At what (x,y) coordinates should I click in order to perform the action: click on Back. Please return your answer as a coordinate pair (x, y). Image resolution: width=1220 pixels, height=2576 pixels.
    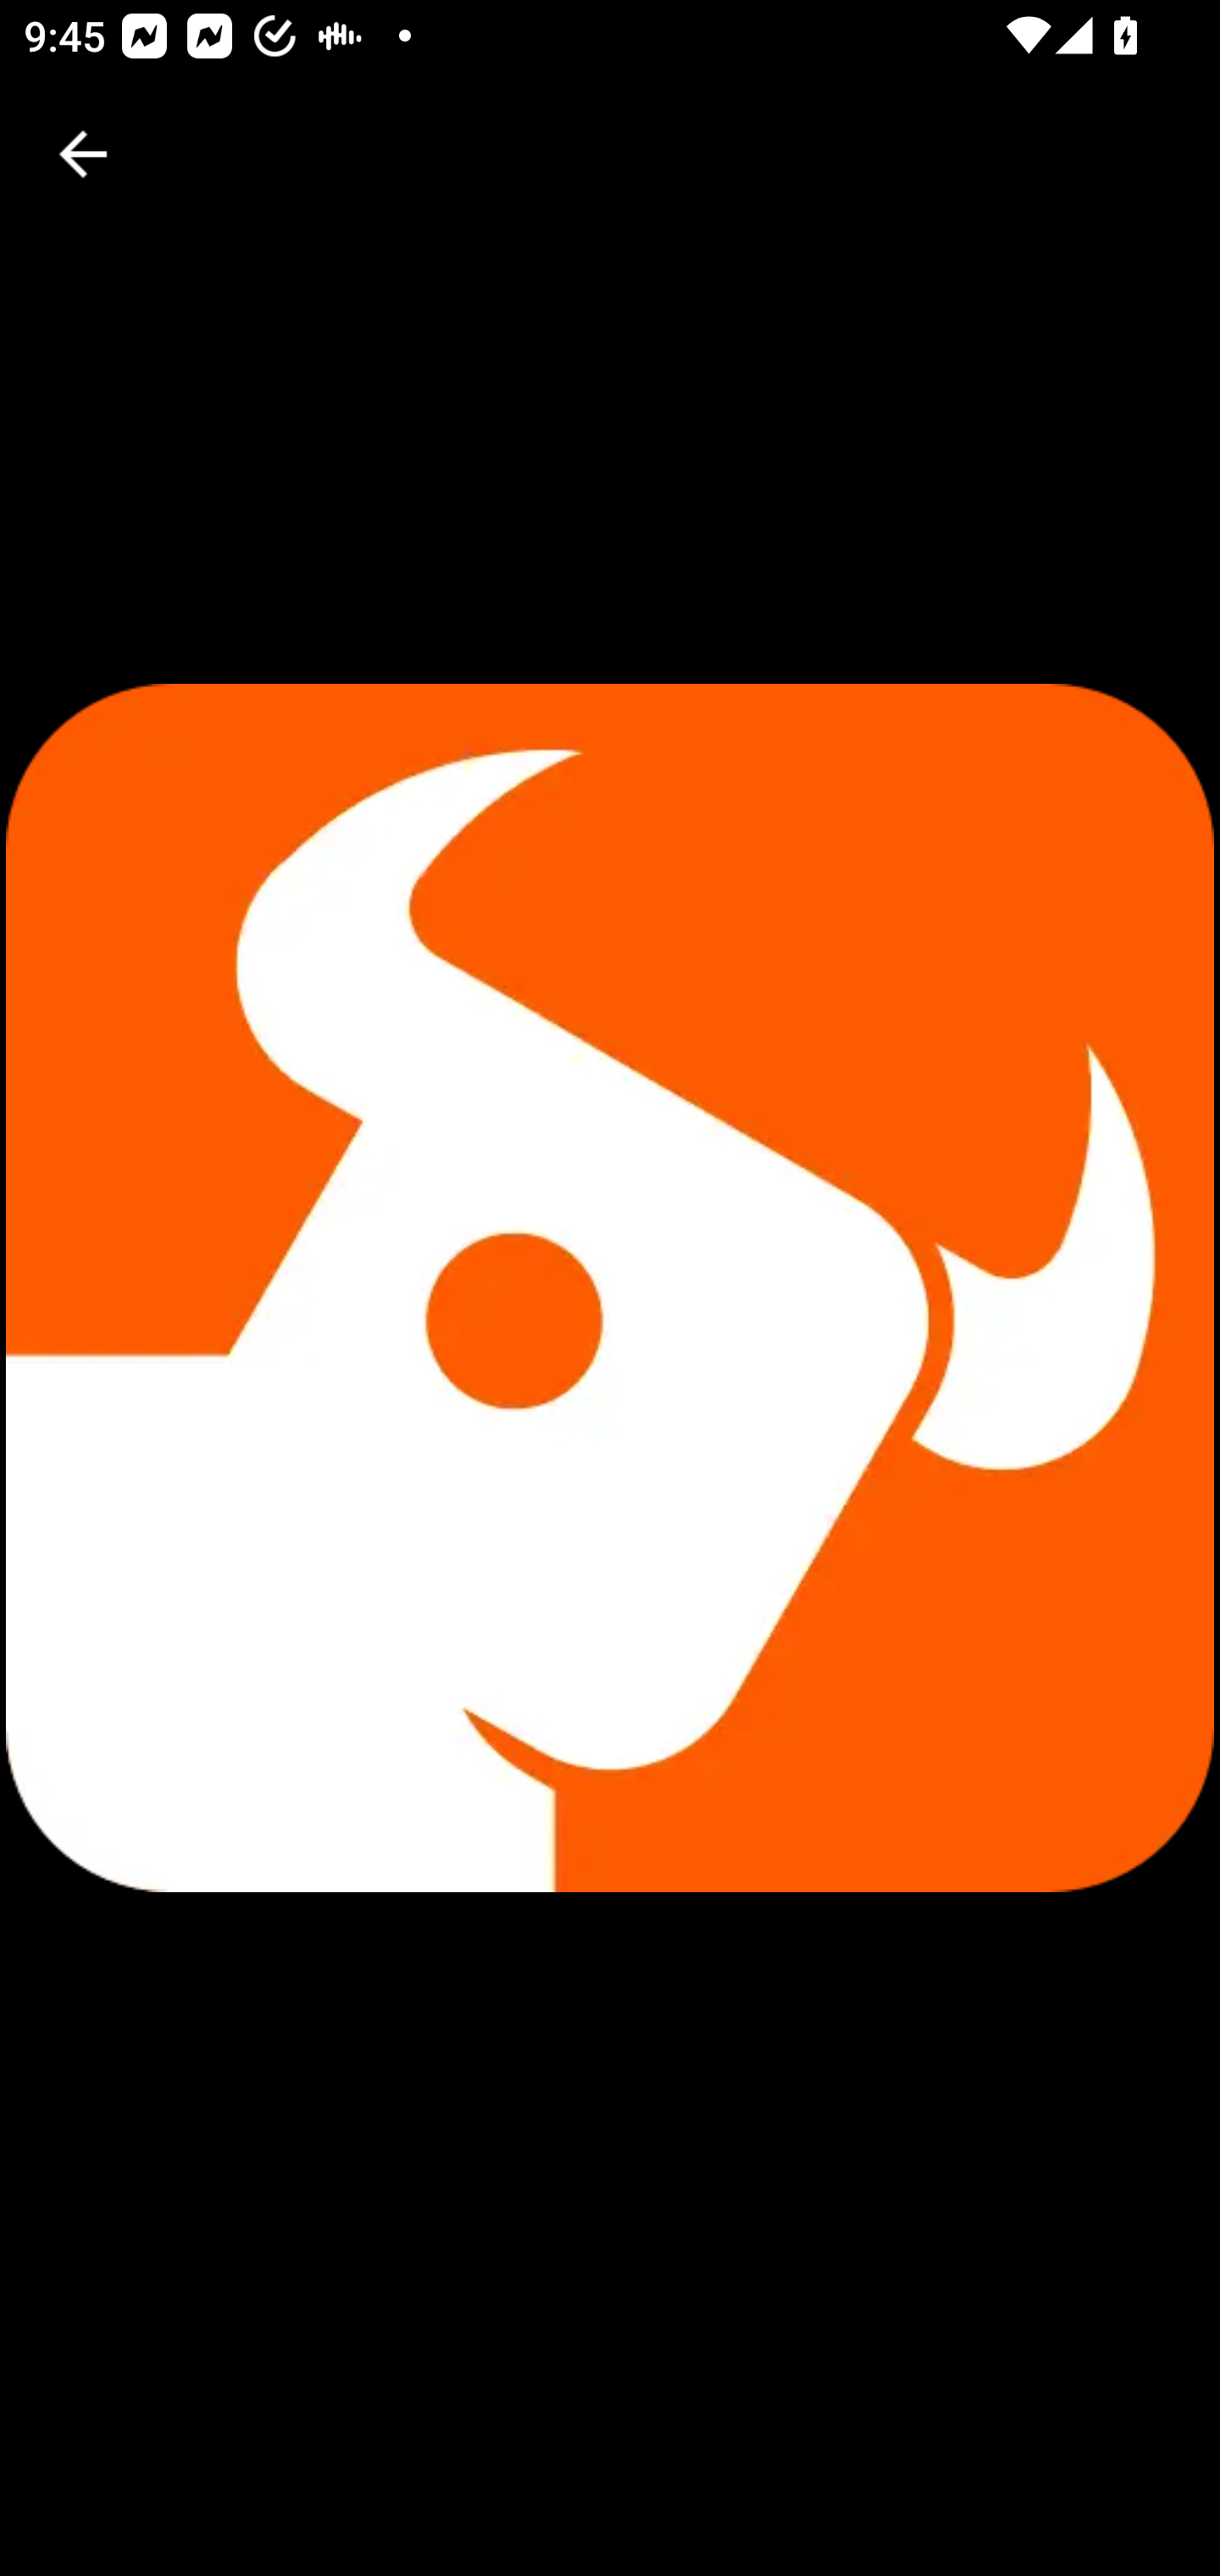
    Looking at the image, I should click on (83, 154).